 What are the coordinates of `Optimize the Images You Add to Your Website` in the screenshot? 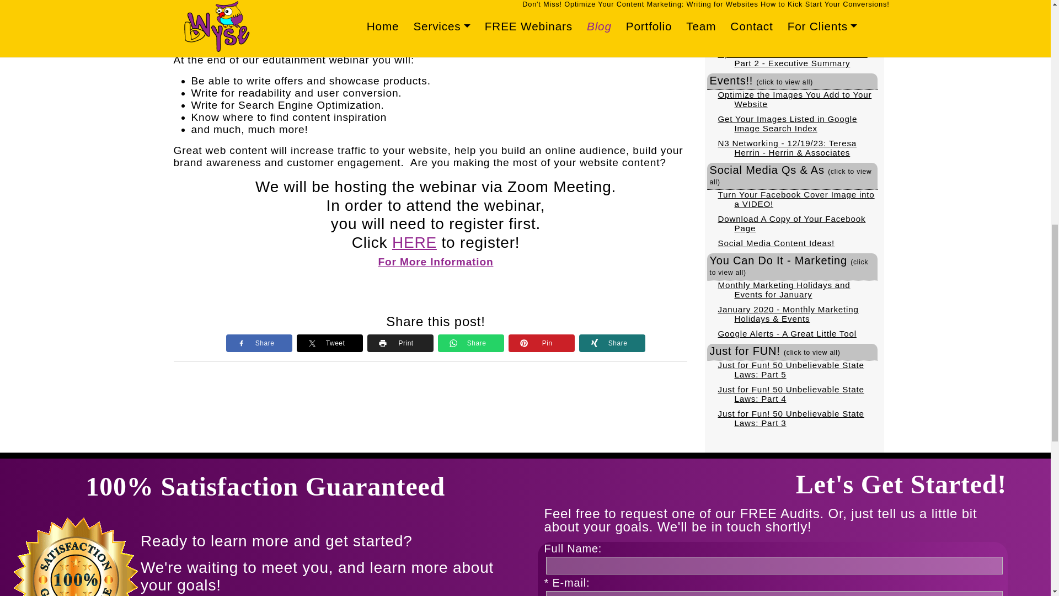 It's located at (794, 99).